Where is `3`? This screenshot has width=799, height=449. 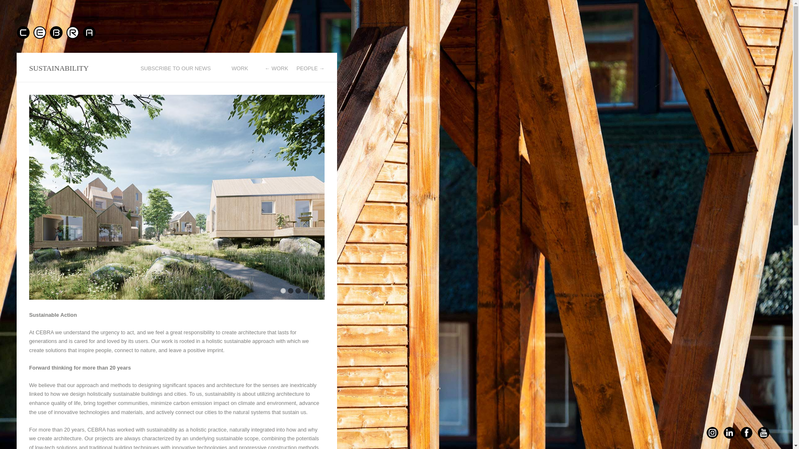
3 is located at coordinates (298, 291).